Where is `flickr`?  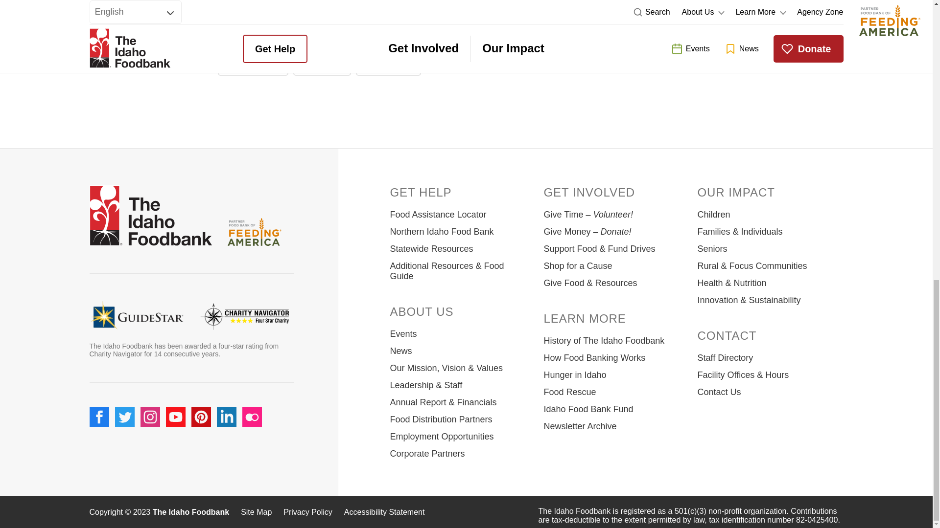 flickr is located at coordinates (251, 417).